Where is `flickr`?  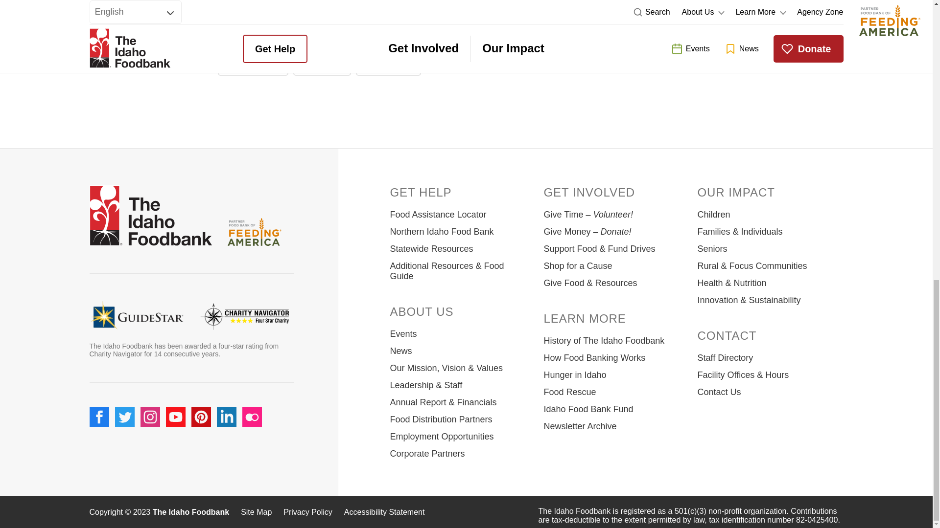 flickr is located at coordinates (251, 417).